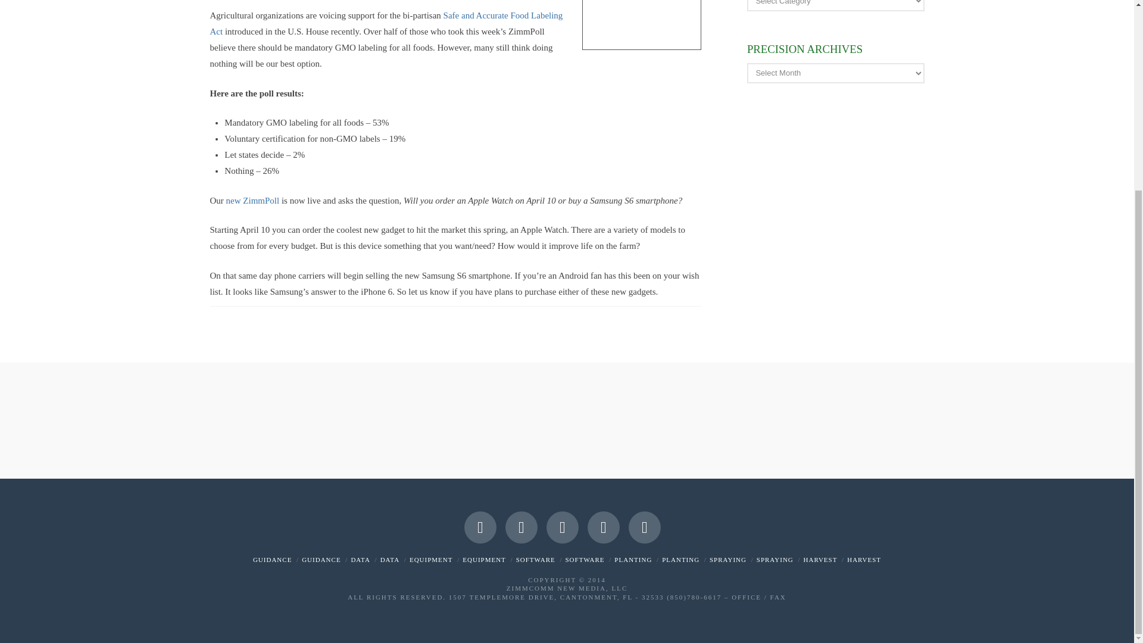 The width and height of the screenshot is (1143, 643). Describe the element at coordinates (389, 560) in the screenshot. I see `DATA` at that location.